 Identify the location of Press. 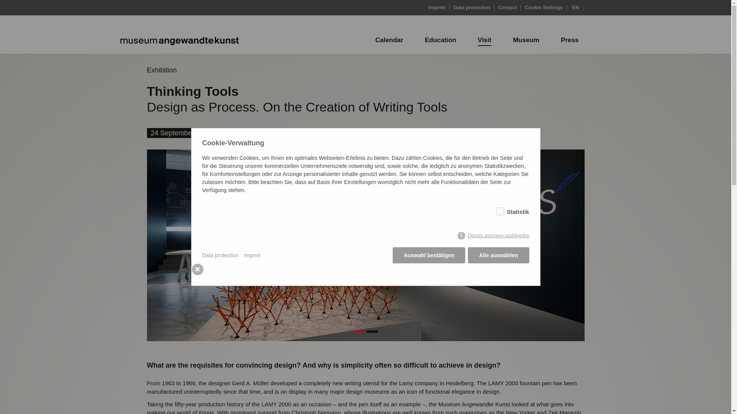
(570, 40).